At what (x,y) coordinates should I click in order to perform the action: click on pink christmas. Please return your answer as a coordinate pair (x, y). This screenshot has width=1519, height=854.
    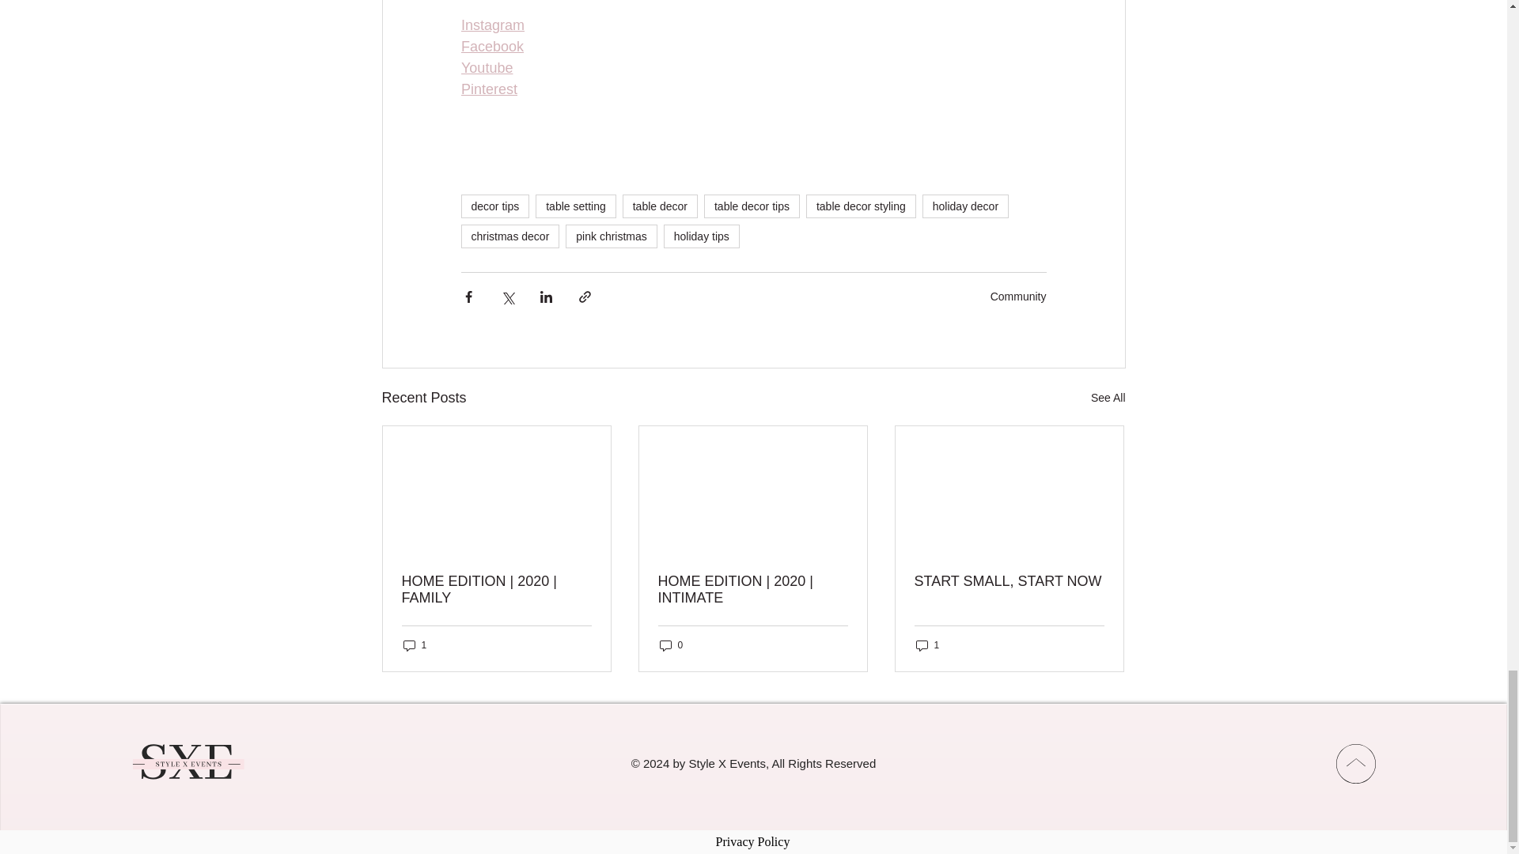
    Looking at the image, I should click on (611, 236).